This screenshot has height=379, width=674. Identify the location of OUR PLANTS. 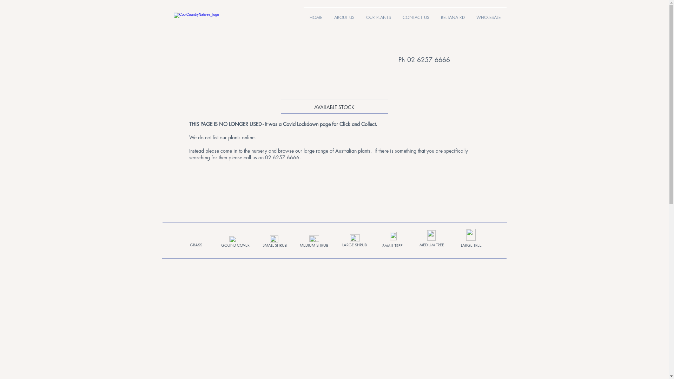
(378, 14).